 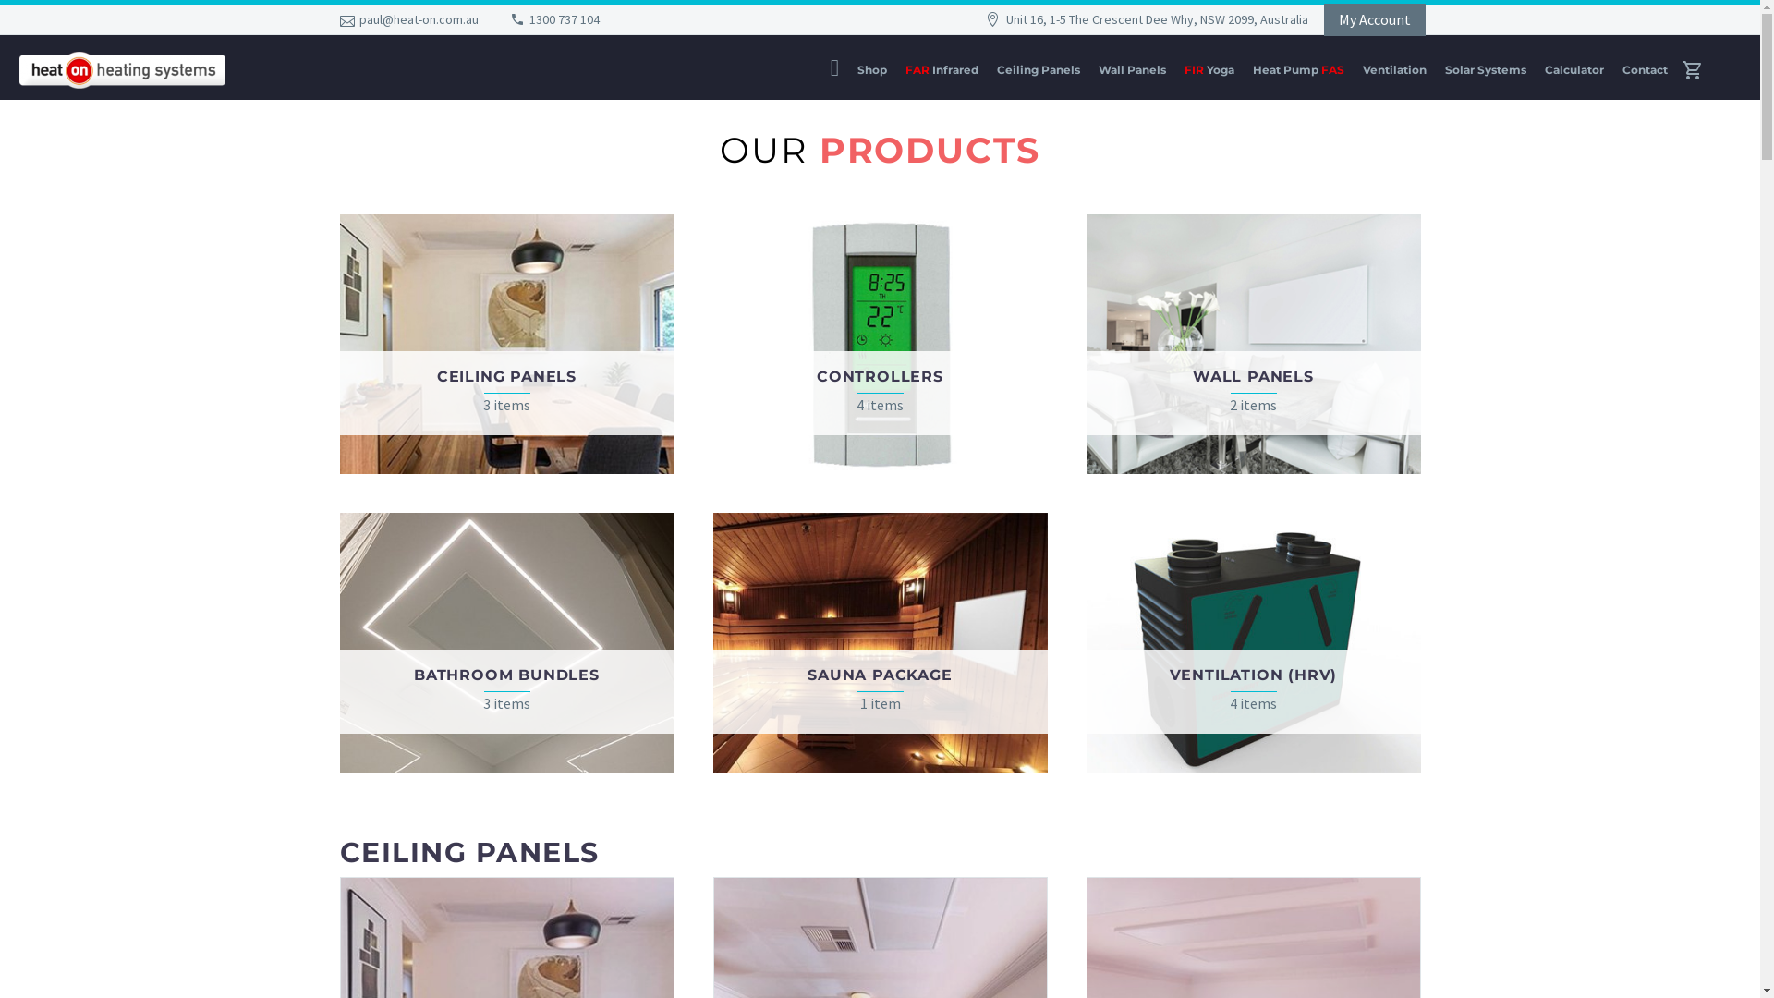 What do you see at coordinates (1299, 70) in the screenshot?
I see `Heat Pump FAS` at bounding box center [1299, 70].